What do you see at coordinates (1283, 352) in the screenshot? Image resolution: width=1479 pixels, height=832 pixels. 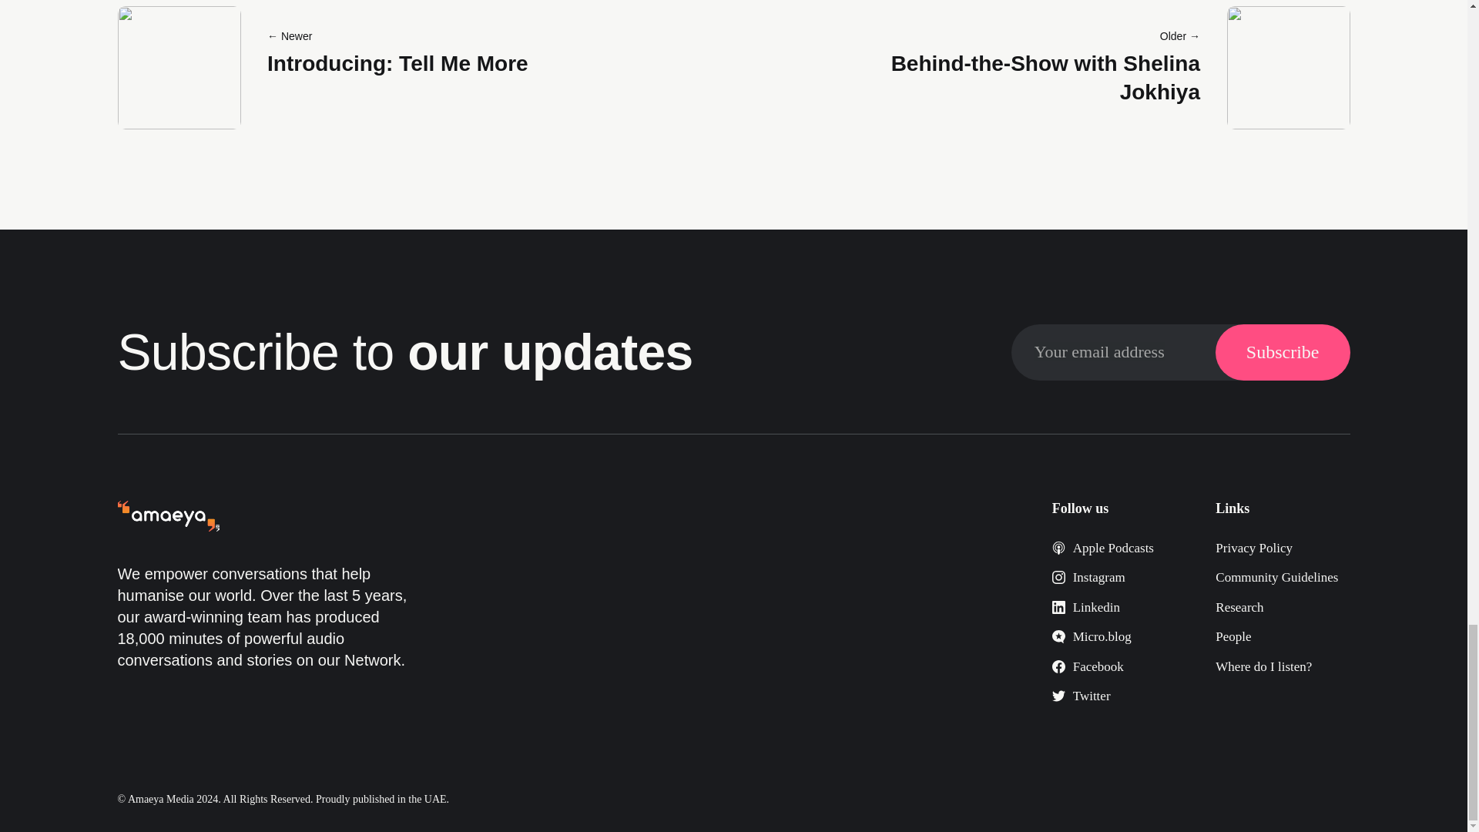 I see `Subscribe` at bounding box center [1283, 352].